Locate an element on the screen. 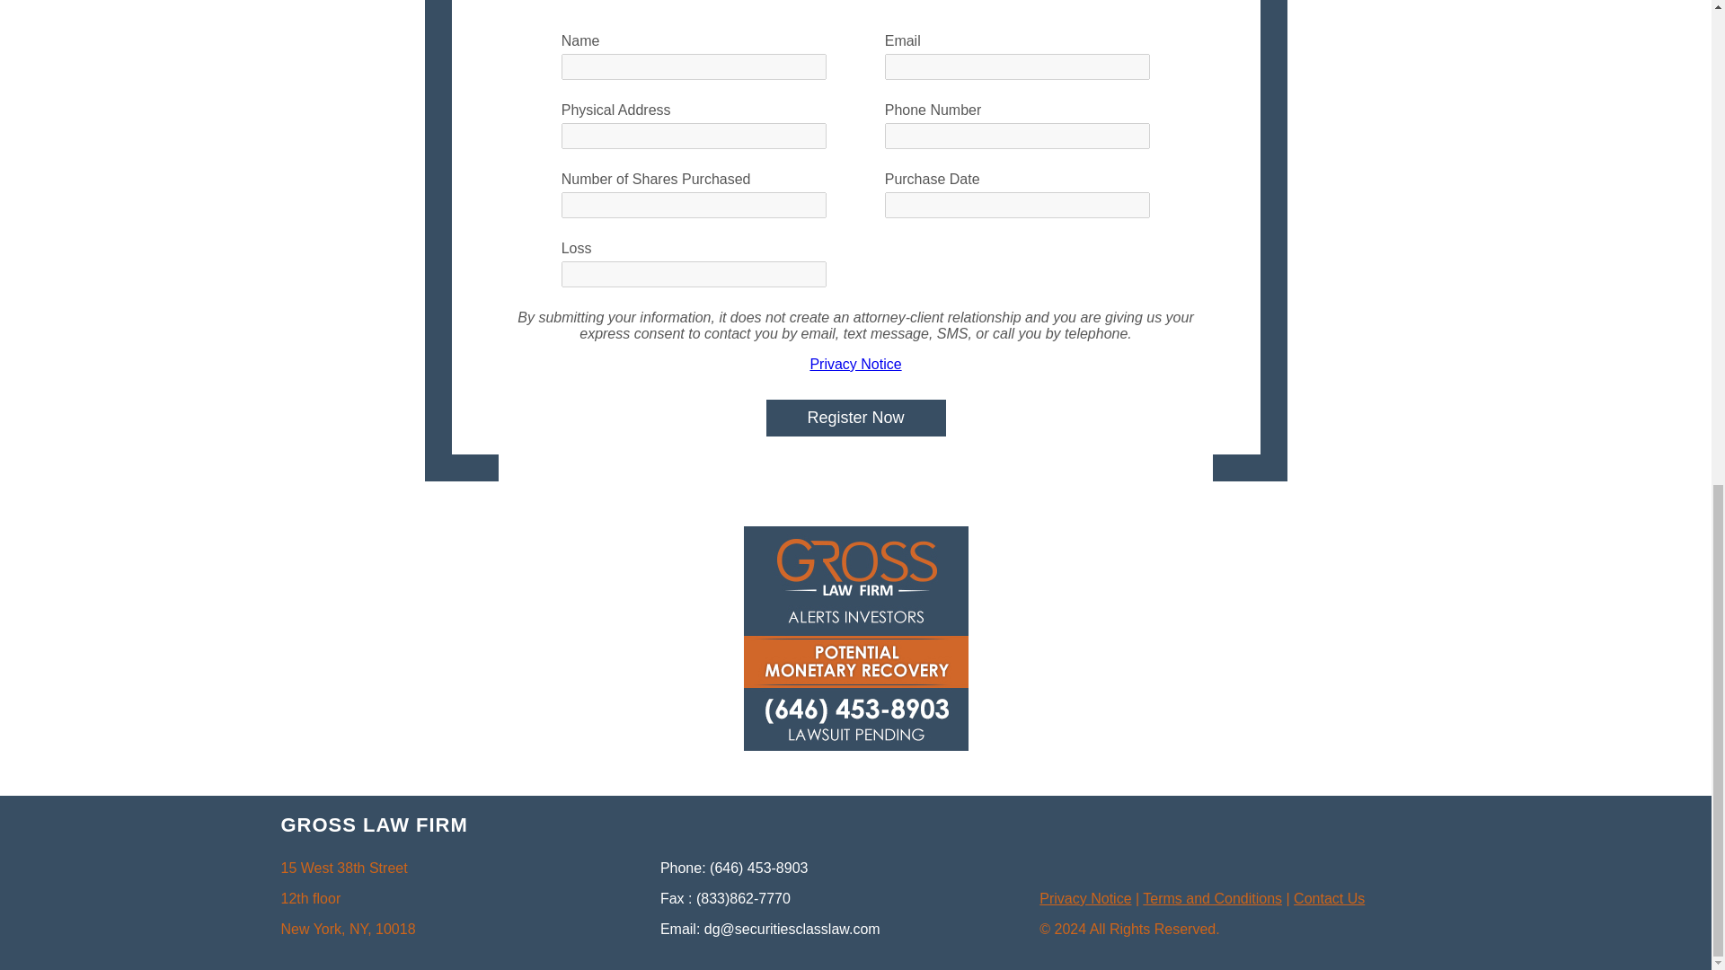  Privacy Notice is located at coordinates (1085, 898).